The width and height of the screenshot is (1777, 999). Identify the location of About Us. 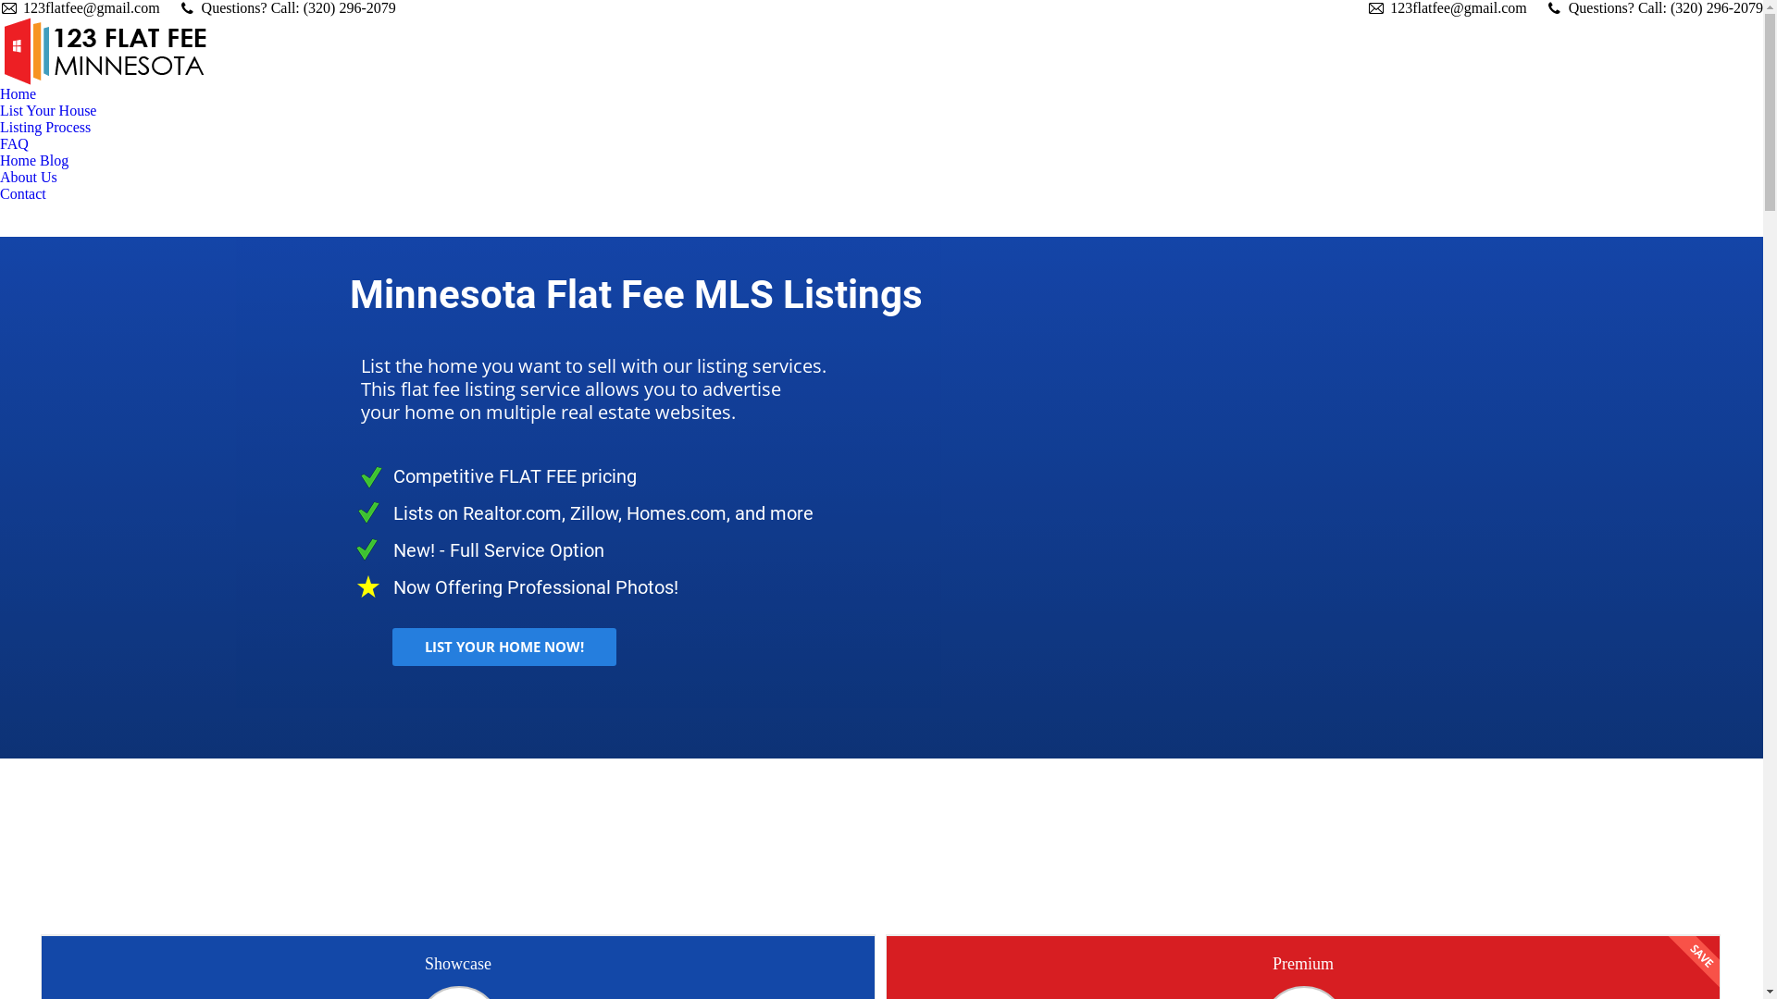
(33, 178).